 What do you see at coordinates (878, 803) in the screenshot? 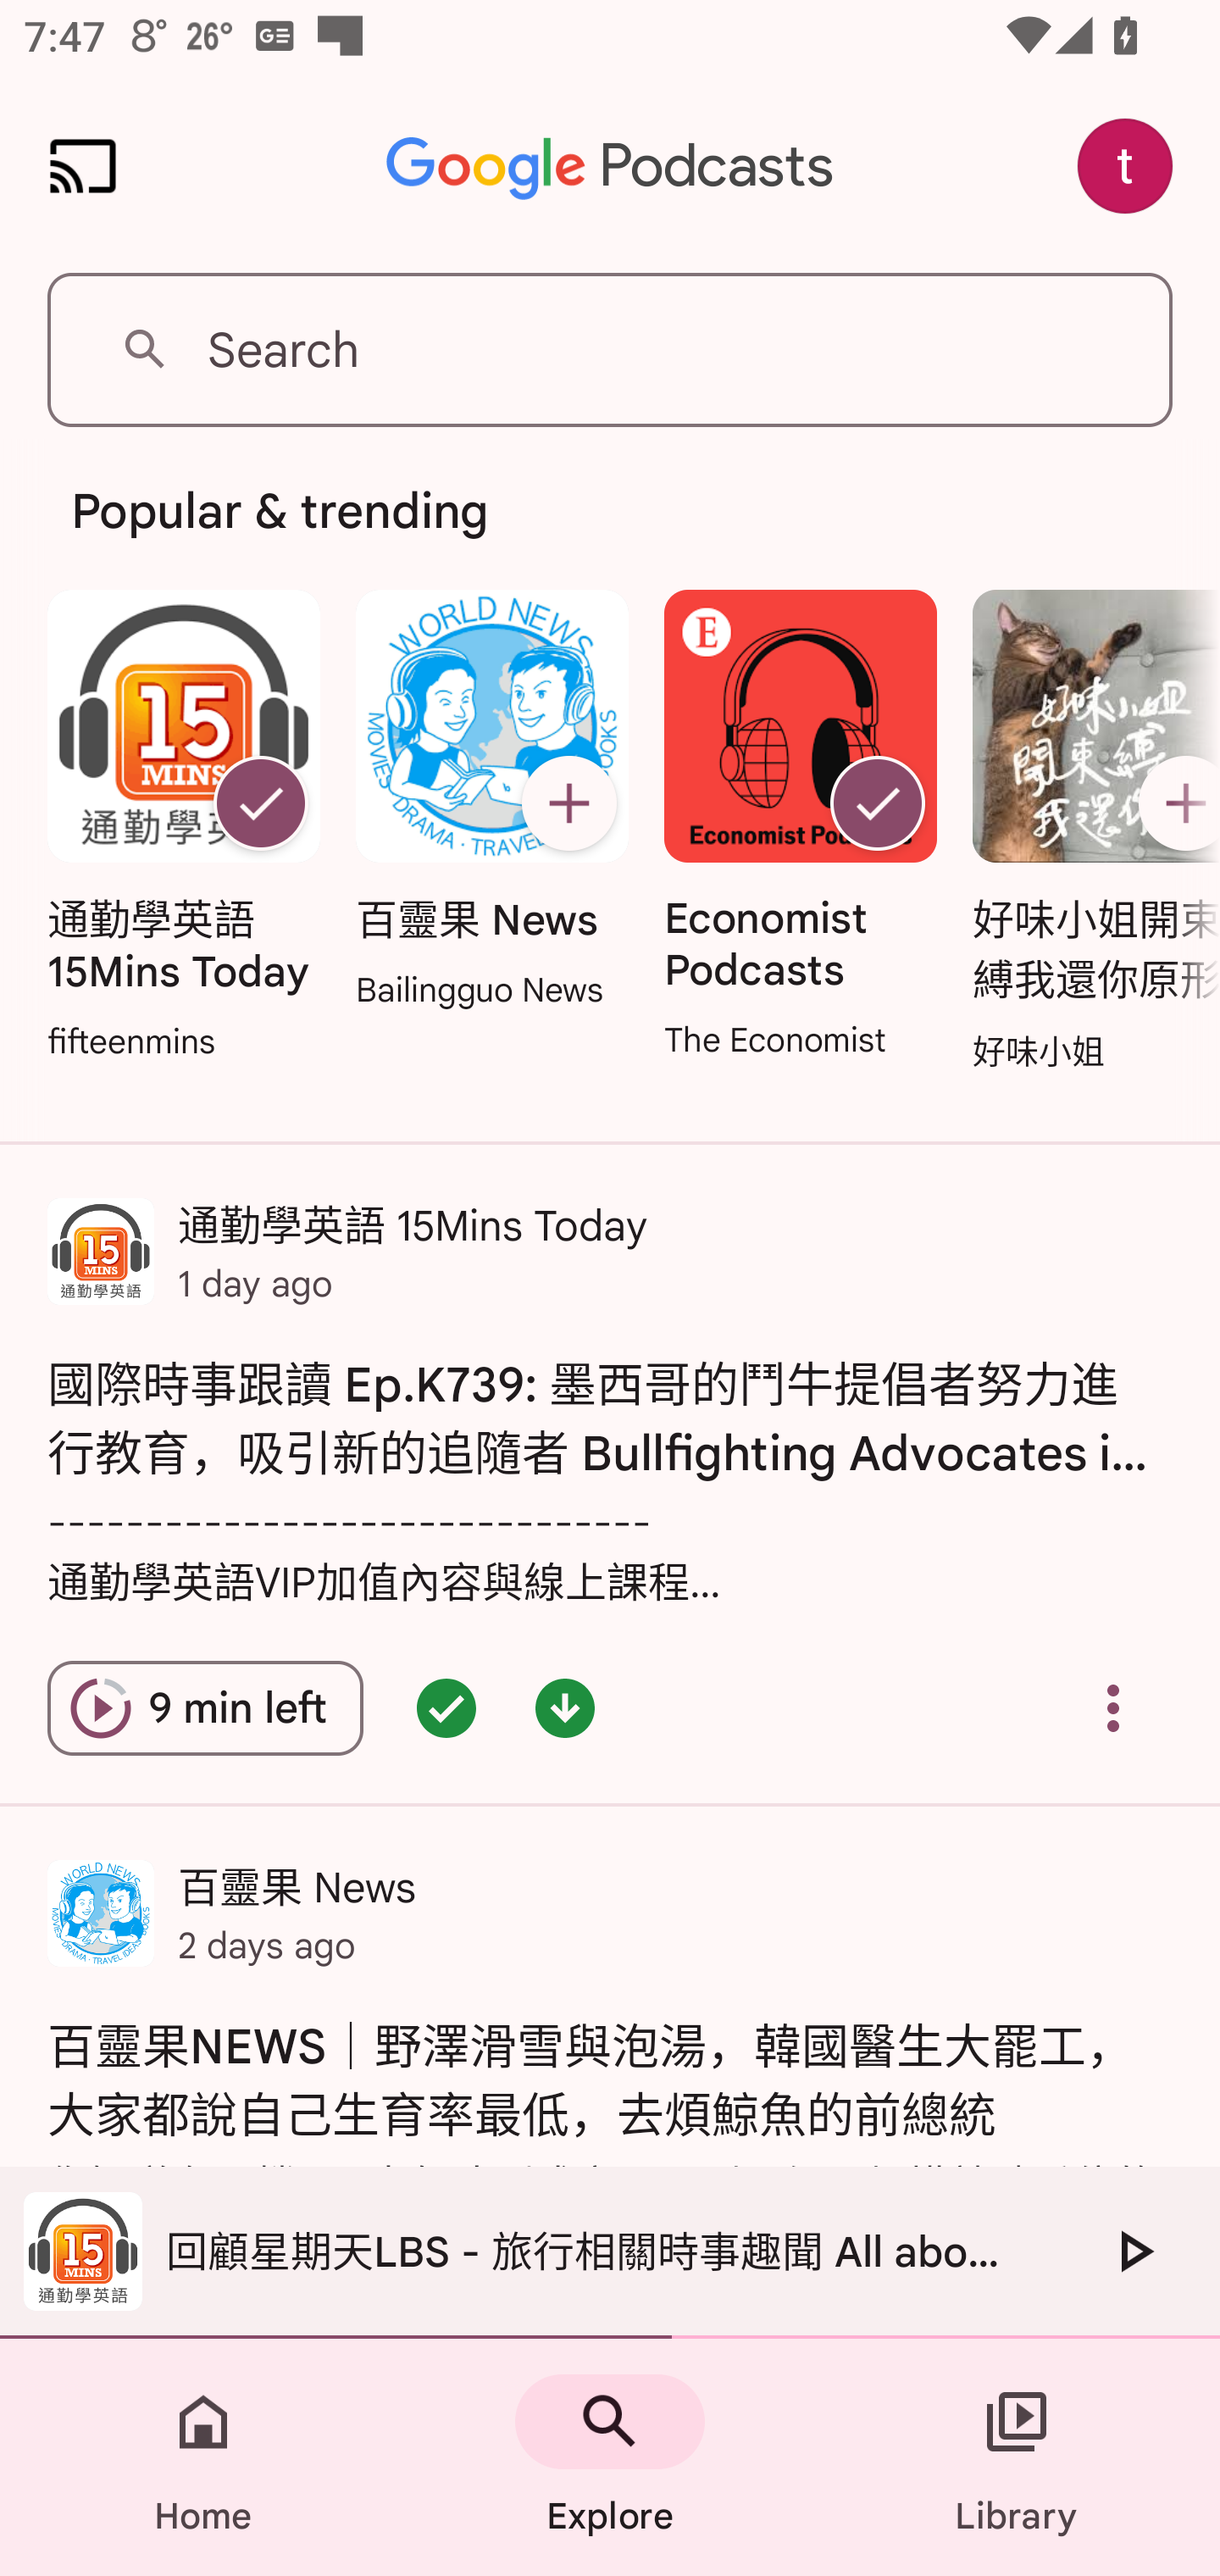
I see `Unsubscribe` at bounding box center [878, 803].